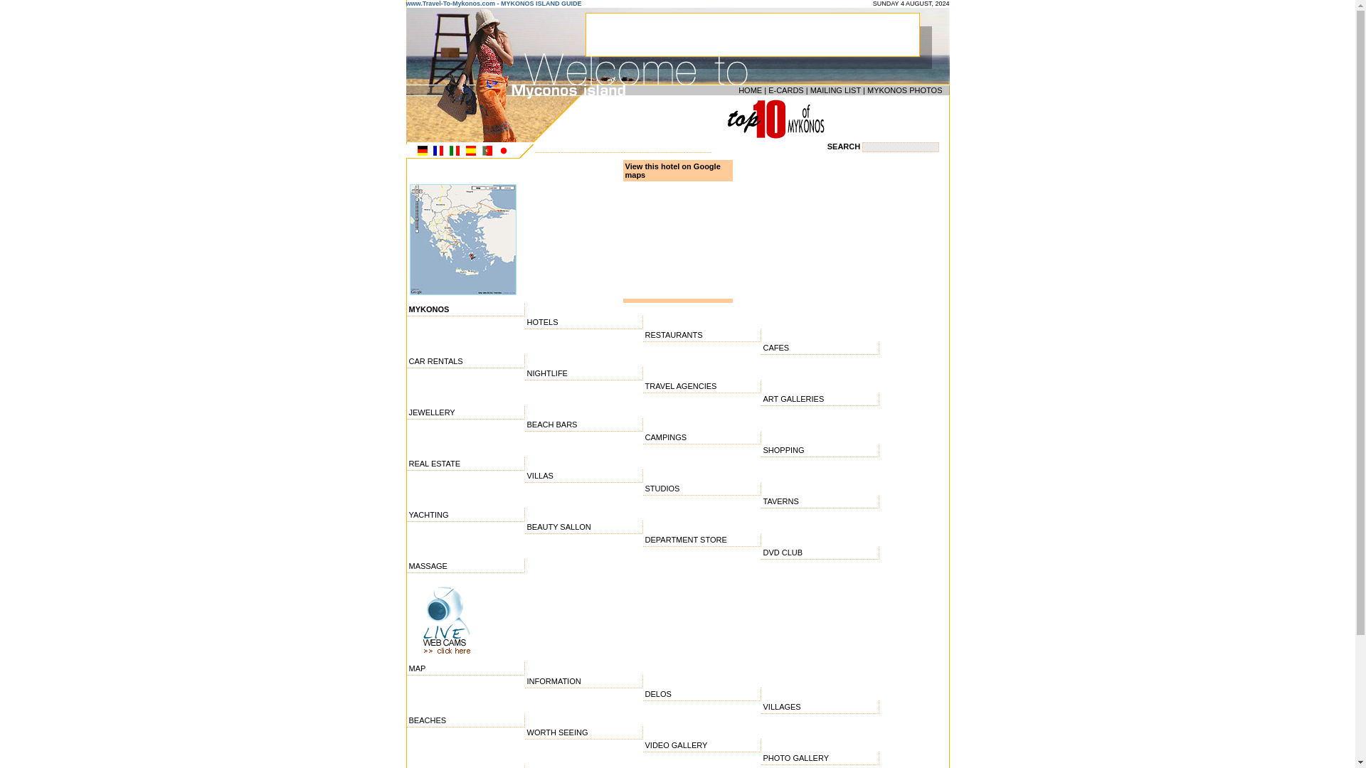  Describe the element at coordinates (820, 347) in the screenshot. I see `CAFES` at that location.